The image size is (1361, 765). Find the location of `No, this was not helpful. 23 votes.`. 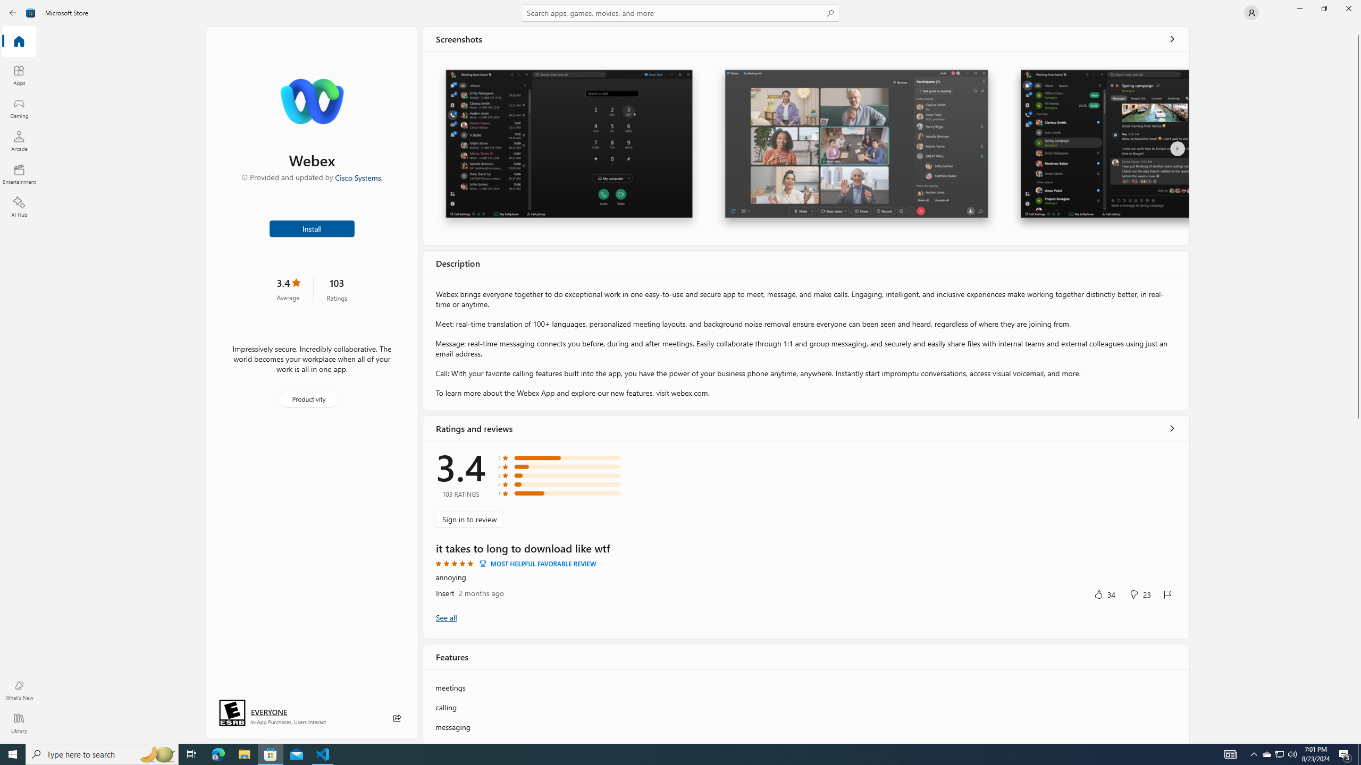

No, this was not helpful. 23 votes. is located at coordinates (1140, 594).